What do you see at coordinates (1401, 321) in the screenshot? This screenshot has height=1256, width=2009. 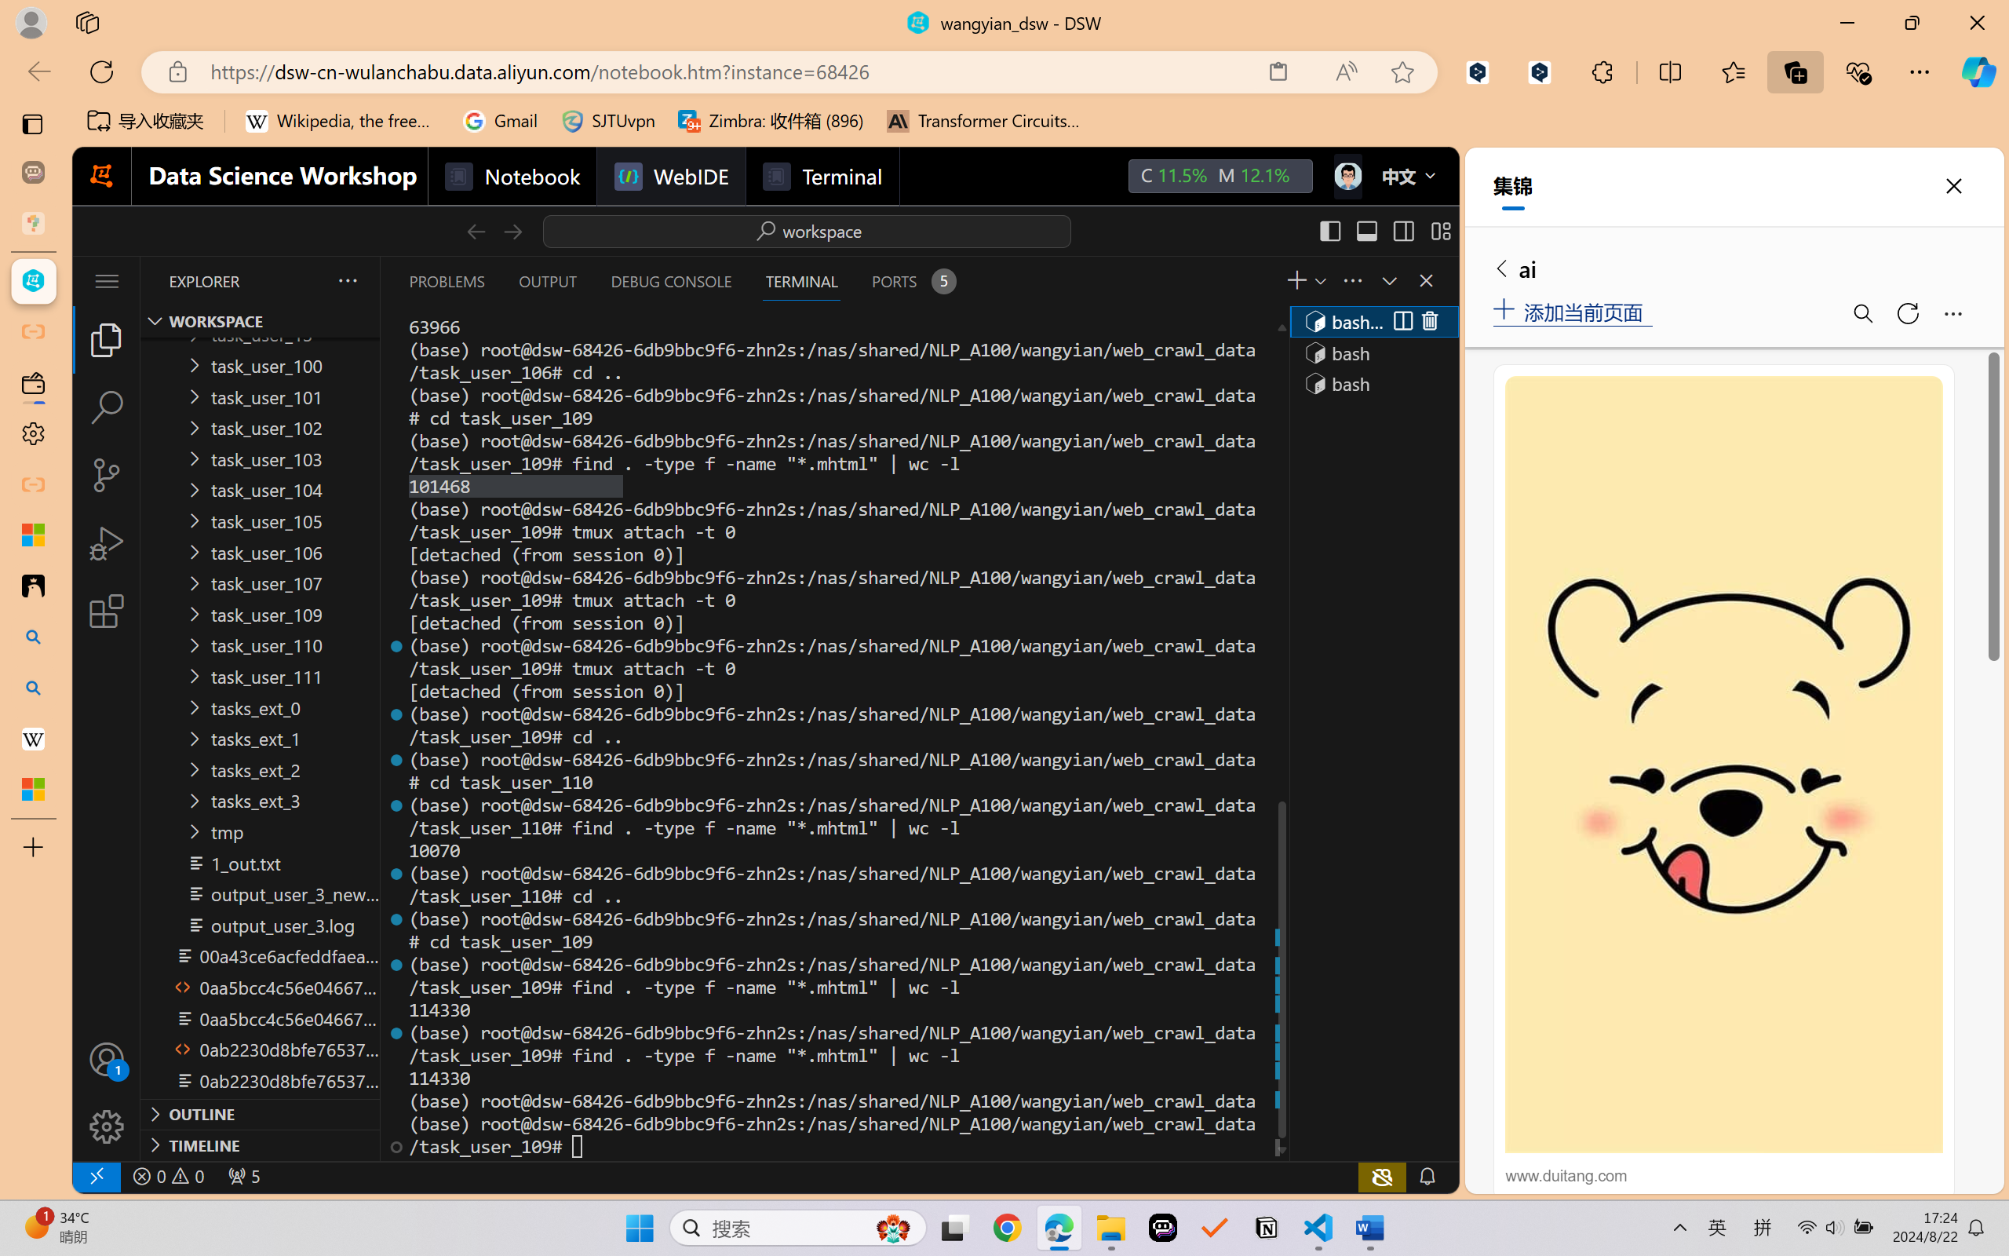 I see `Split (Ctrl+Shift+5)` at bounding box center [1401, 321].